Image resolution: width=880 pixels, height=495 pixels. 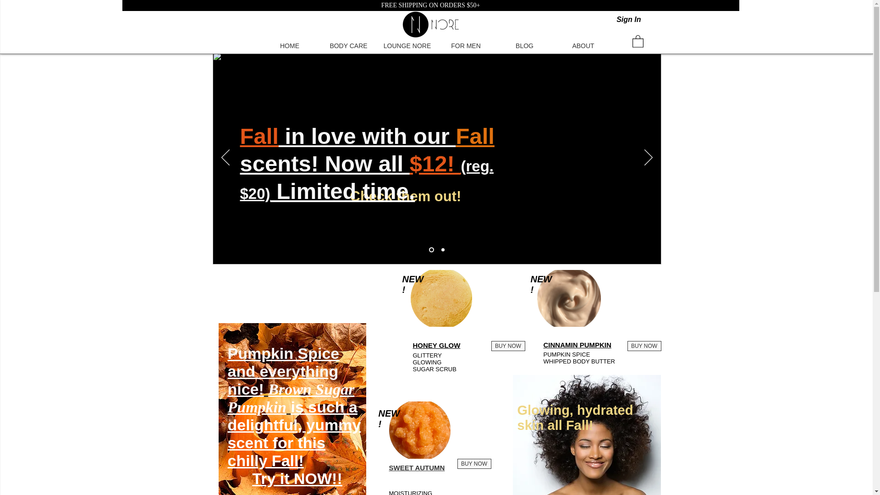 I want to click on BUY TODAY, so click(x=456, y=135).